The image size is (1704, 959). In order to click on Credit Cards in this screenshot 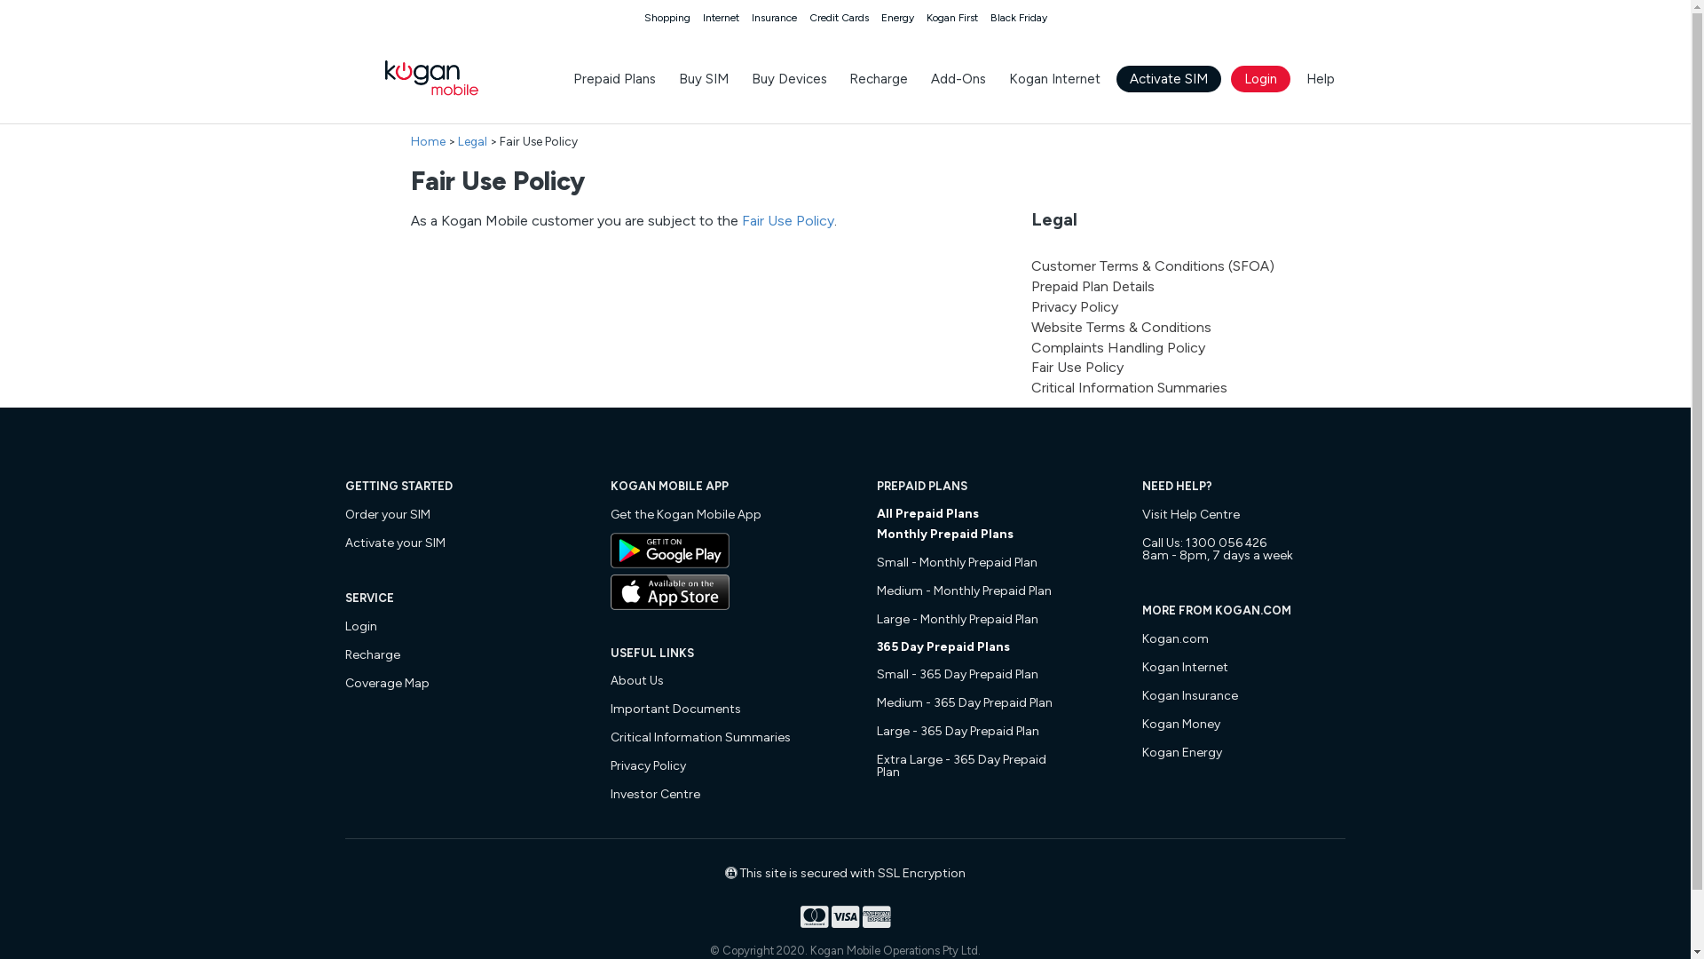, I will do `click(838, 18)`.